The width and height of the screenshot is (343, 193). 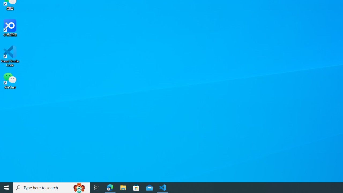 I want to click on Microsoft Store, so click(x=136, y=188).